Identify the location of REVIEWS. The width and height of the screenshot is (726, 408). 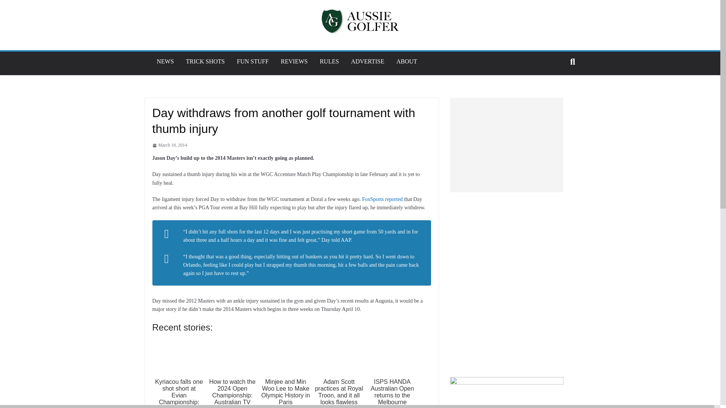
(294, 61).